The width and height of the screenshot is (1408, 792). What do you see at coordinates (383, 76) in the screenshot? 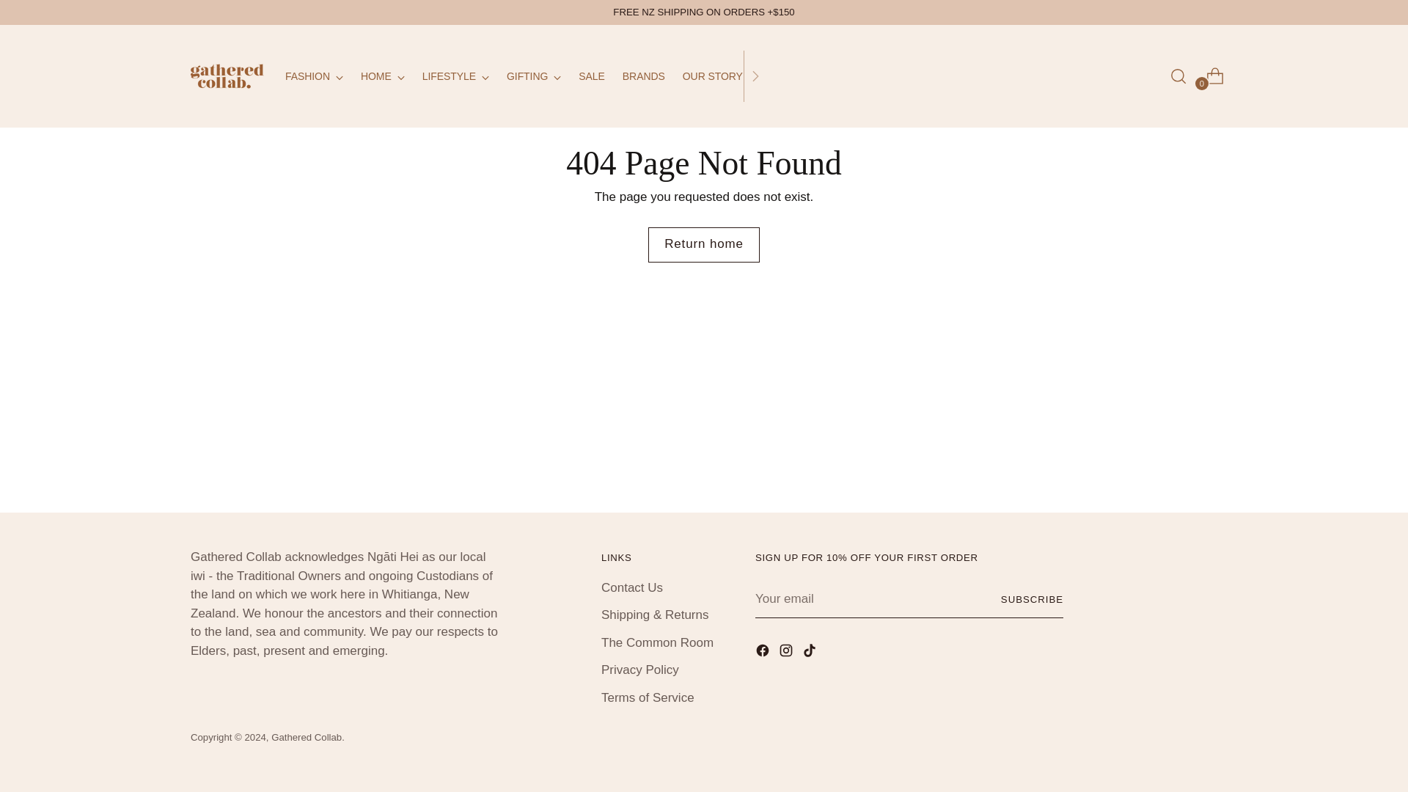
I see `HOME` at bounding box center [383, 76].